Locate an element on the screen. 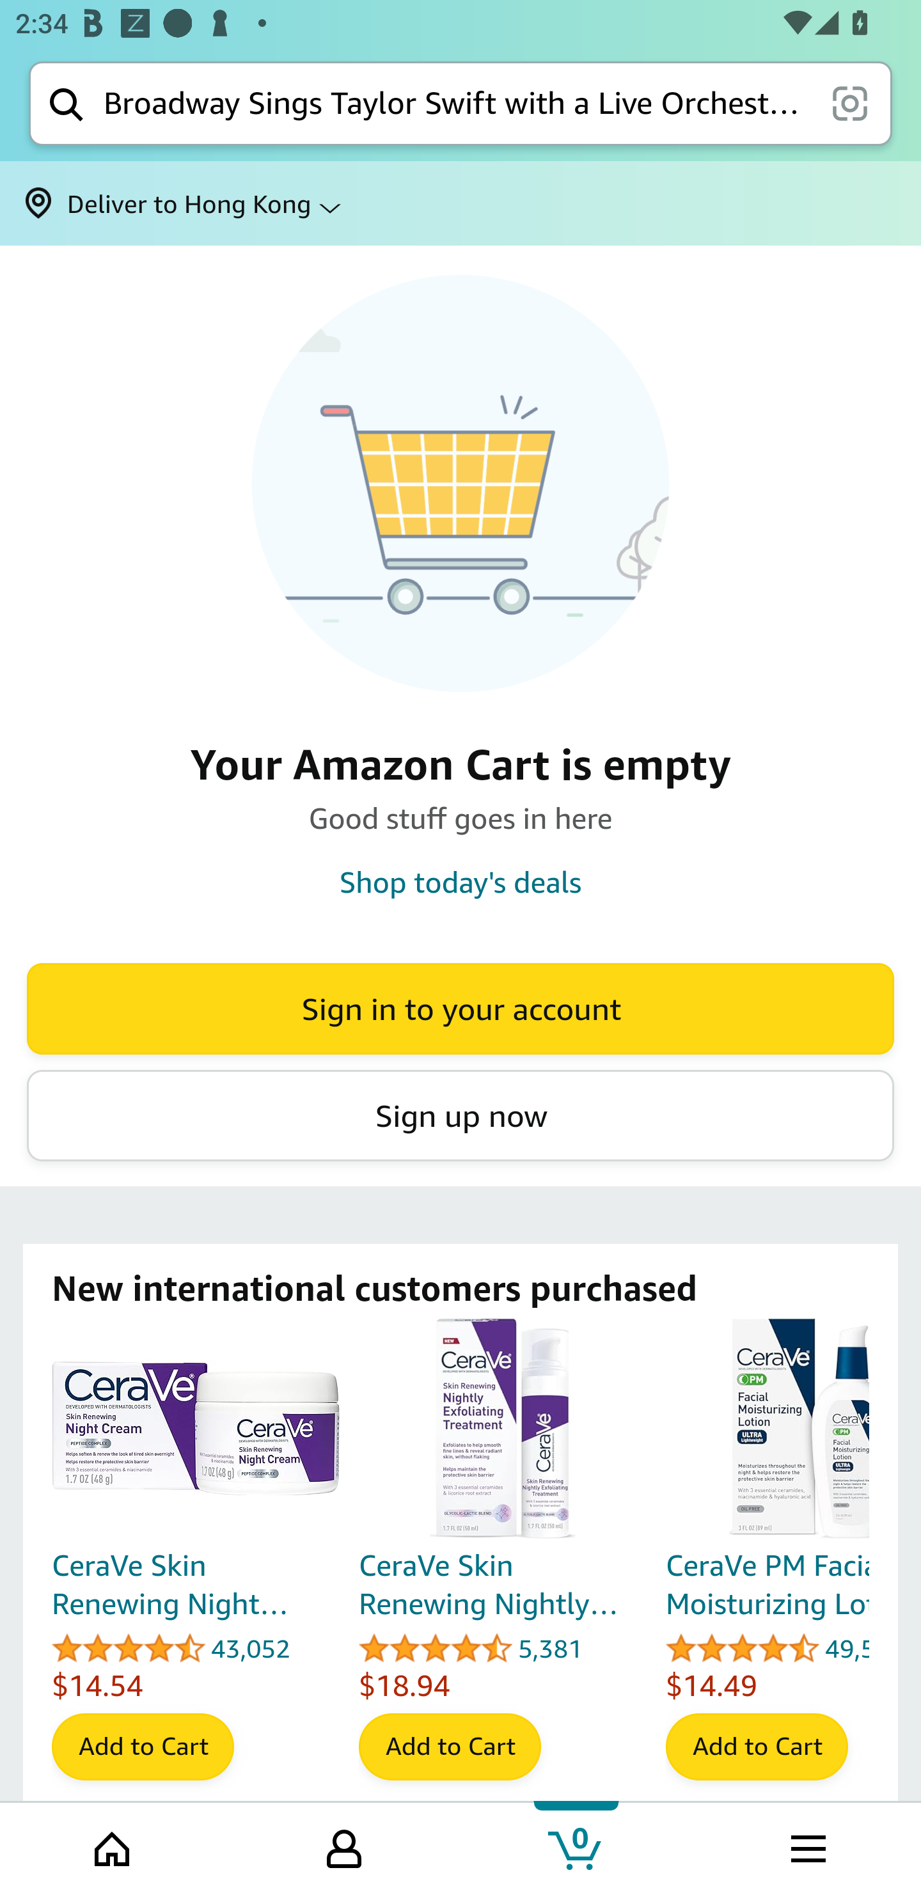 The image size is (921, 1893). Add to Cart is located at coordinates (450, 1747).